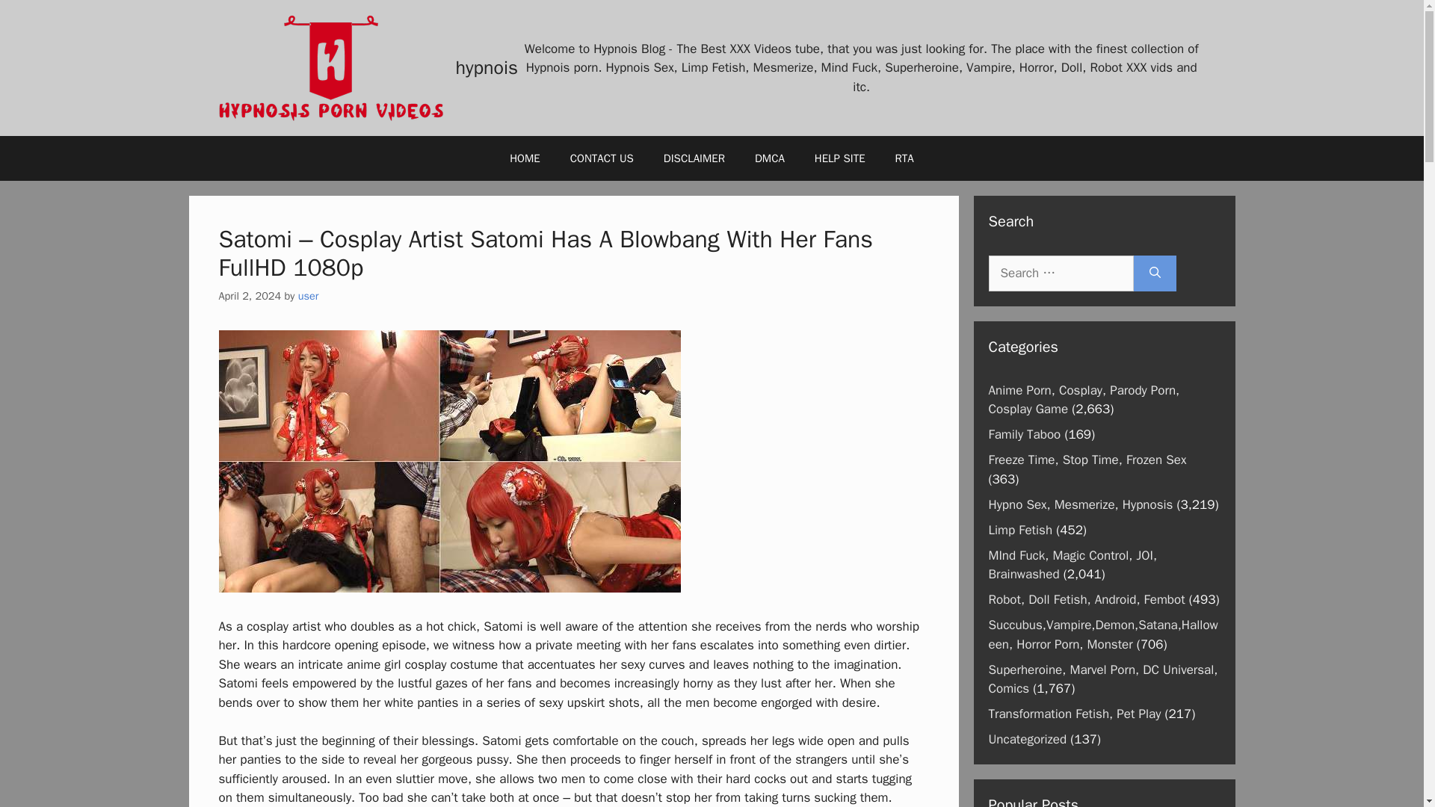 The height and width of the screenshot is (807, 1435). Describe the element at coordinates (1024, 434) in the screenshot. I see `Family Taboo` at that location.